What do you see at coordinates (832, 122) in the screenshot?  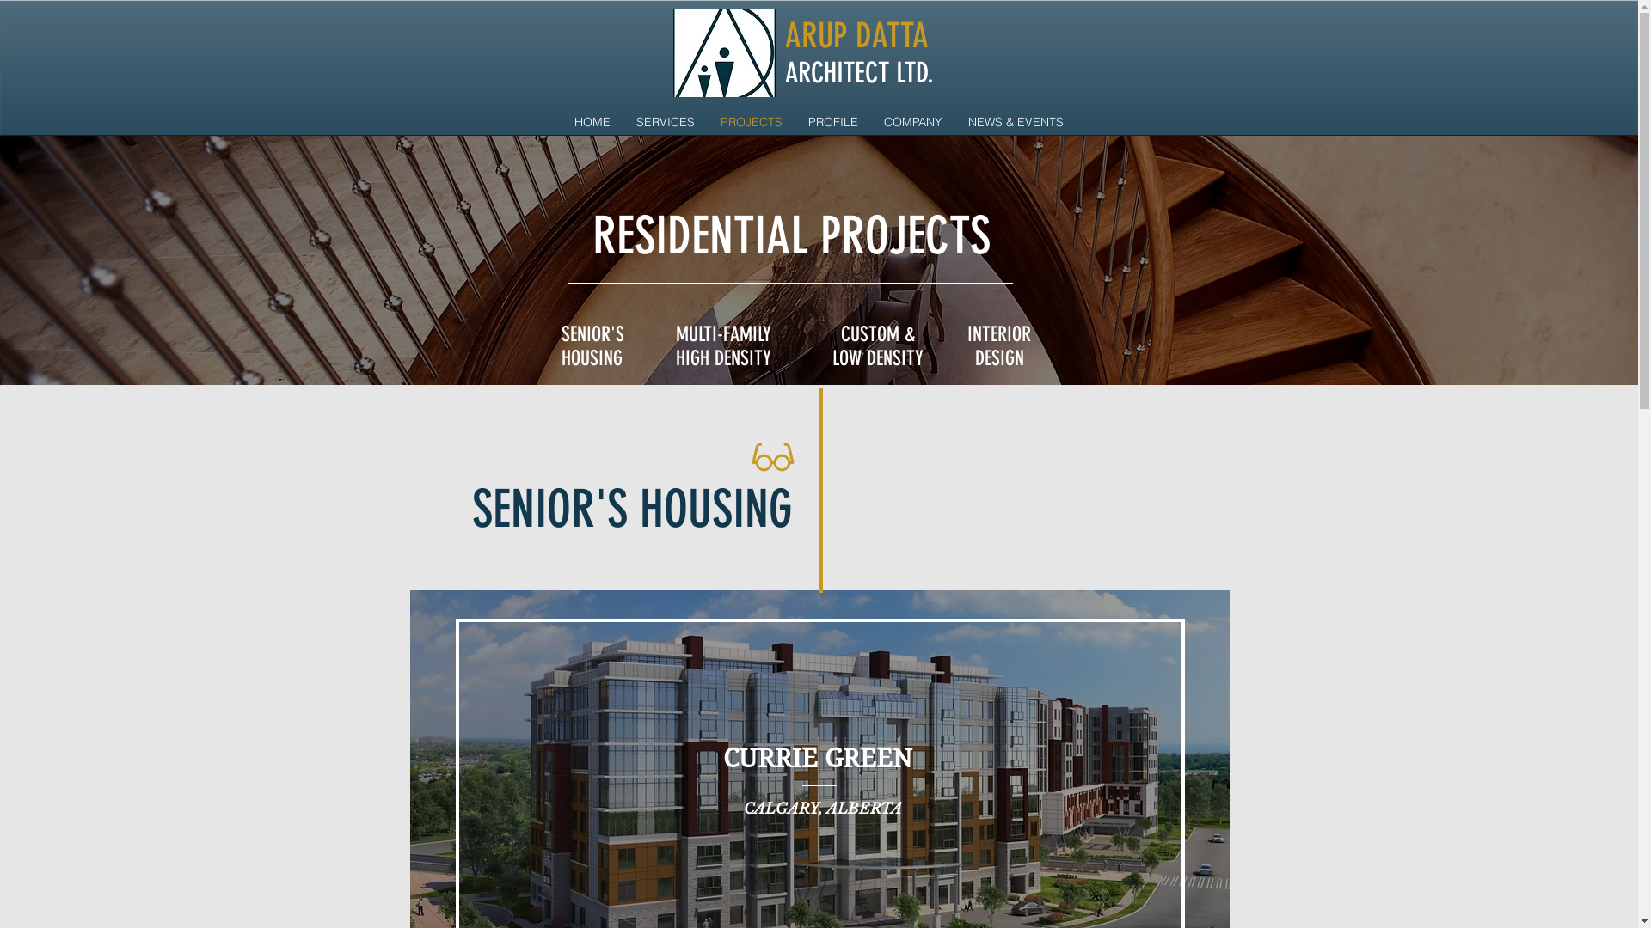 I see `PROFILE` at bounding box center [832, 122].